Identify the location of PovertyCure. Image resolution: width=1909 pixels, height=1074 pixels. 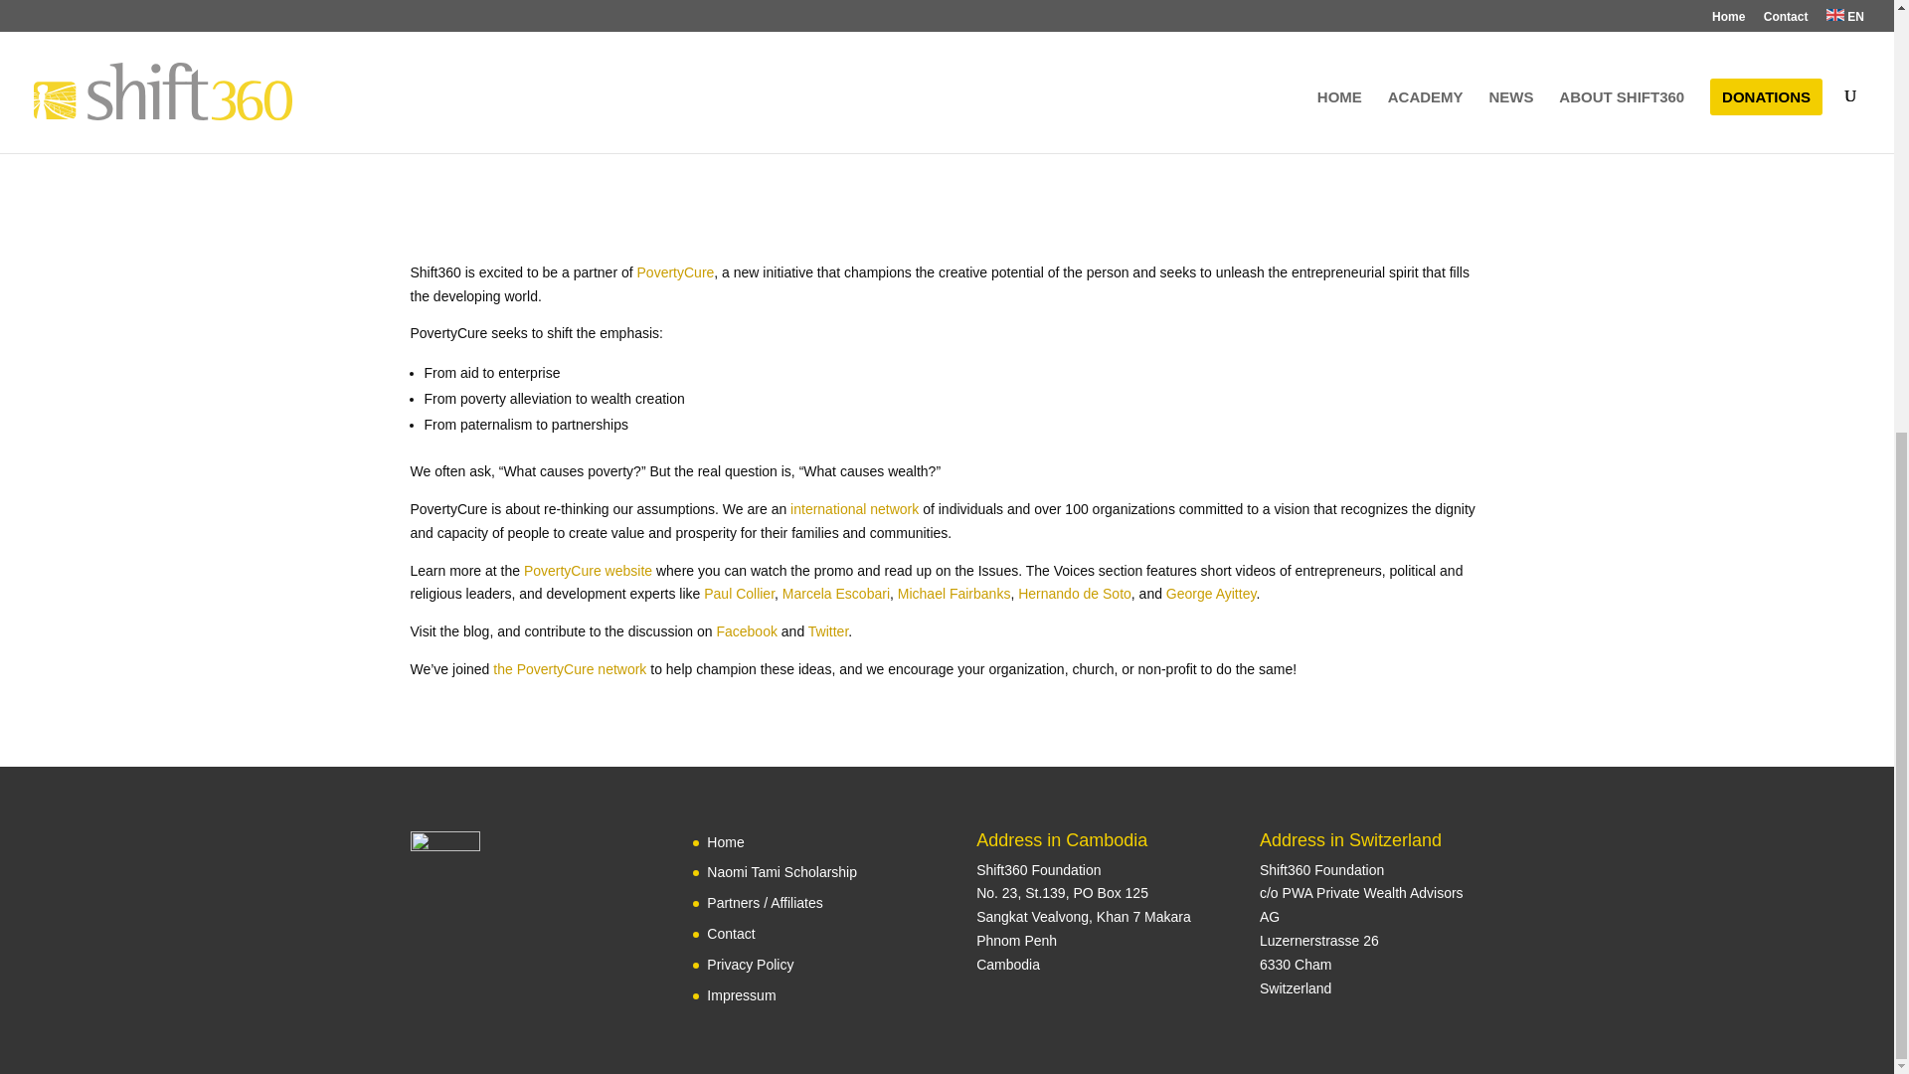
(676, 271).